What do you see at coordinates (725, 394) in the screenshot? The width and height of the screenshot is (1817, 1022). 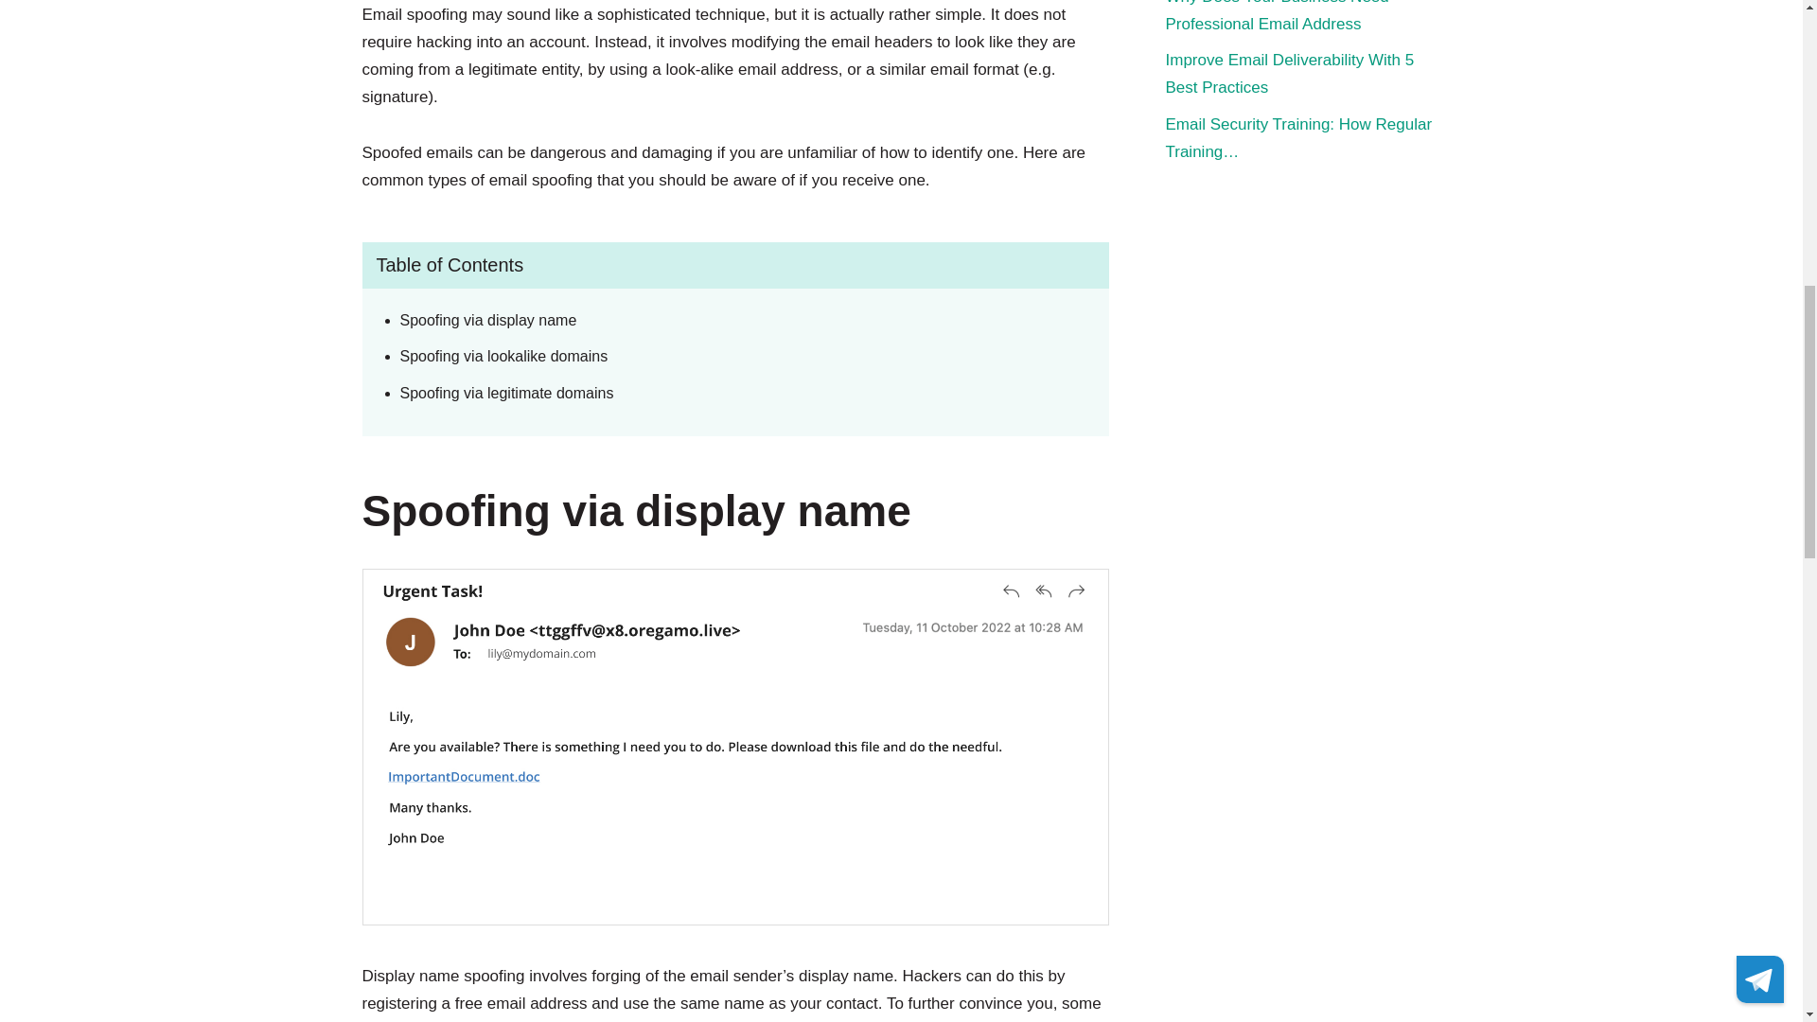 I see `Spoofing via legitimate domains` at bounding box center [725, 394].